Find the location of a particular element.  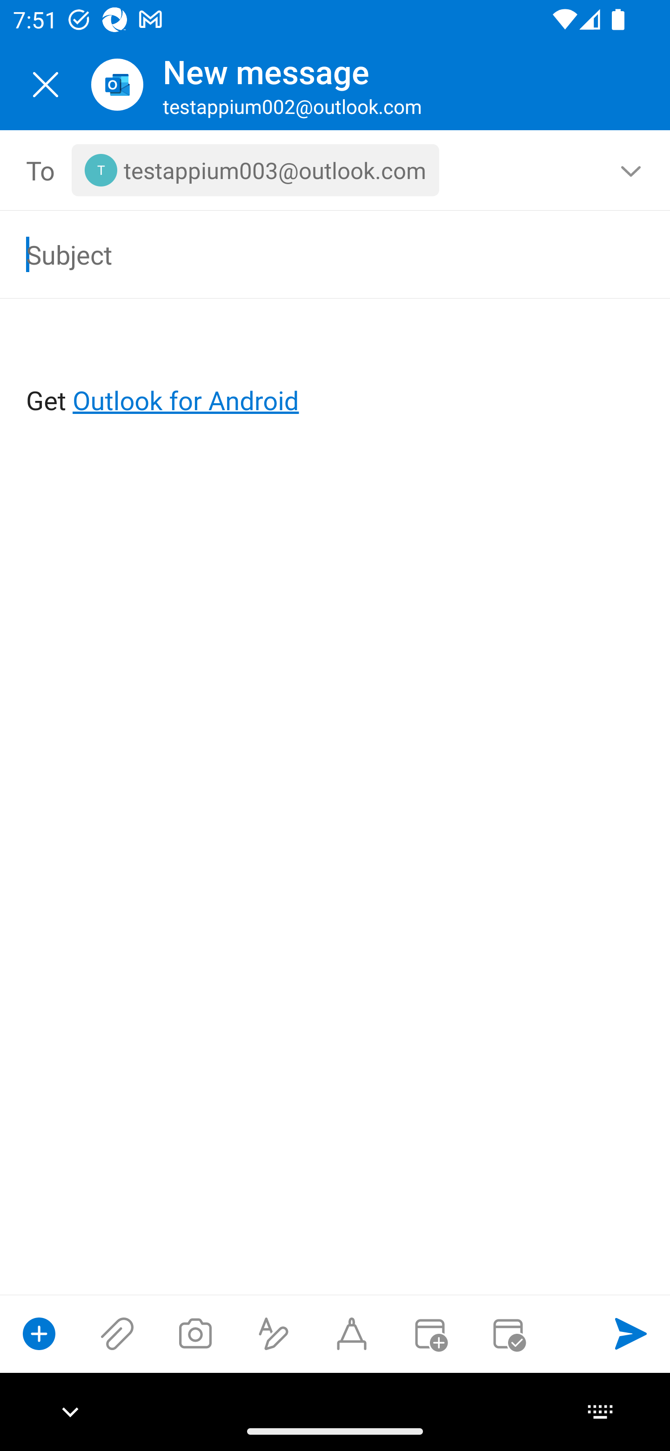

Close is located at coordinates (46, 85).